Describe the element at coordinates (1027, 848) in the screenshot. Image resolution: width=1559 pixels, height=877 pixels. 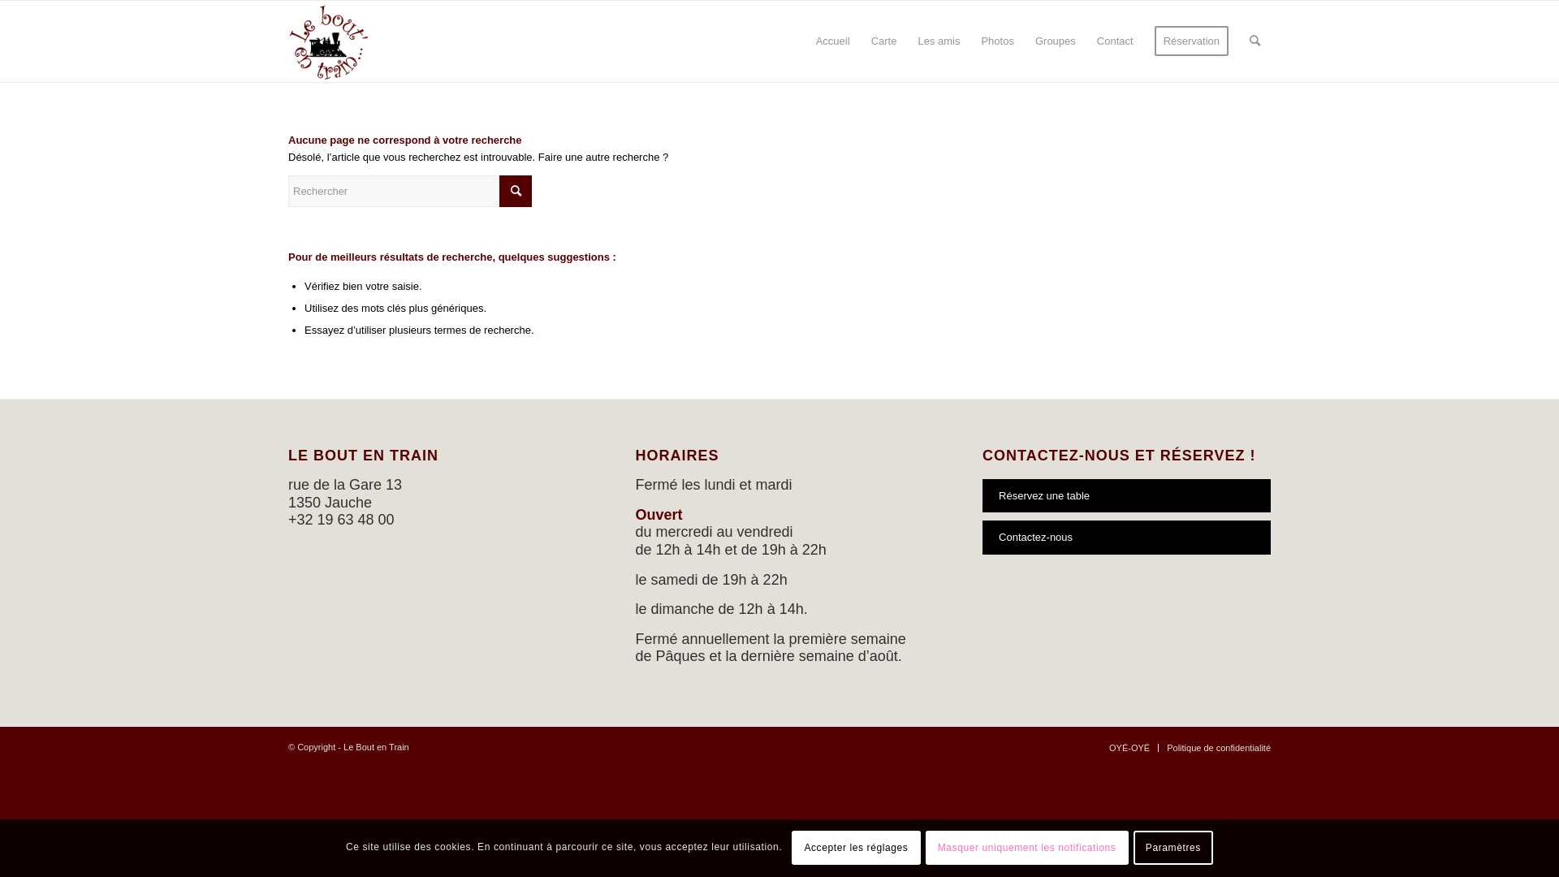
I see `Masquer uniquement les notifications` at that location.